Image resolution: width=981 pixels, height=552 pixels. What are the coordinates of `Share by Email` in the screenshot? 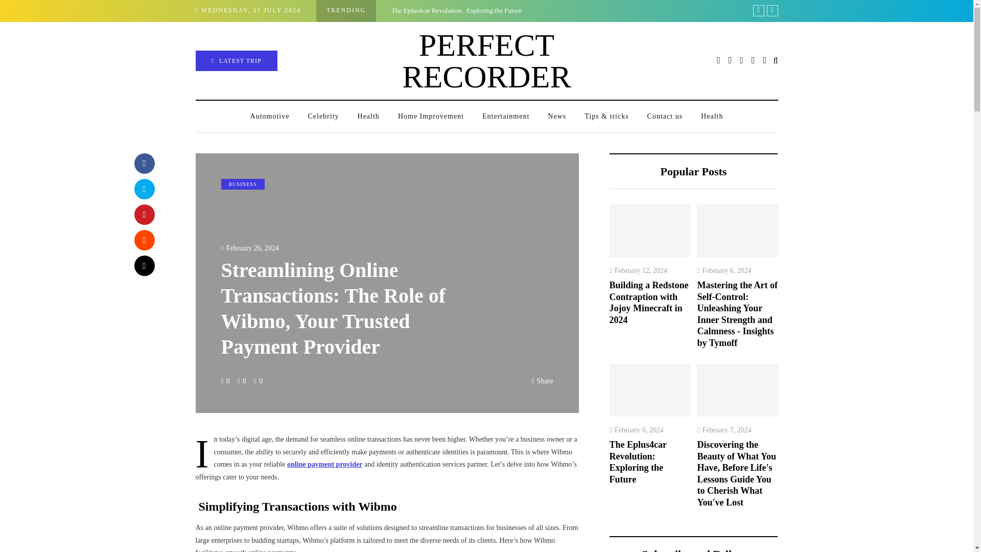 It's located at (144, 266).